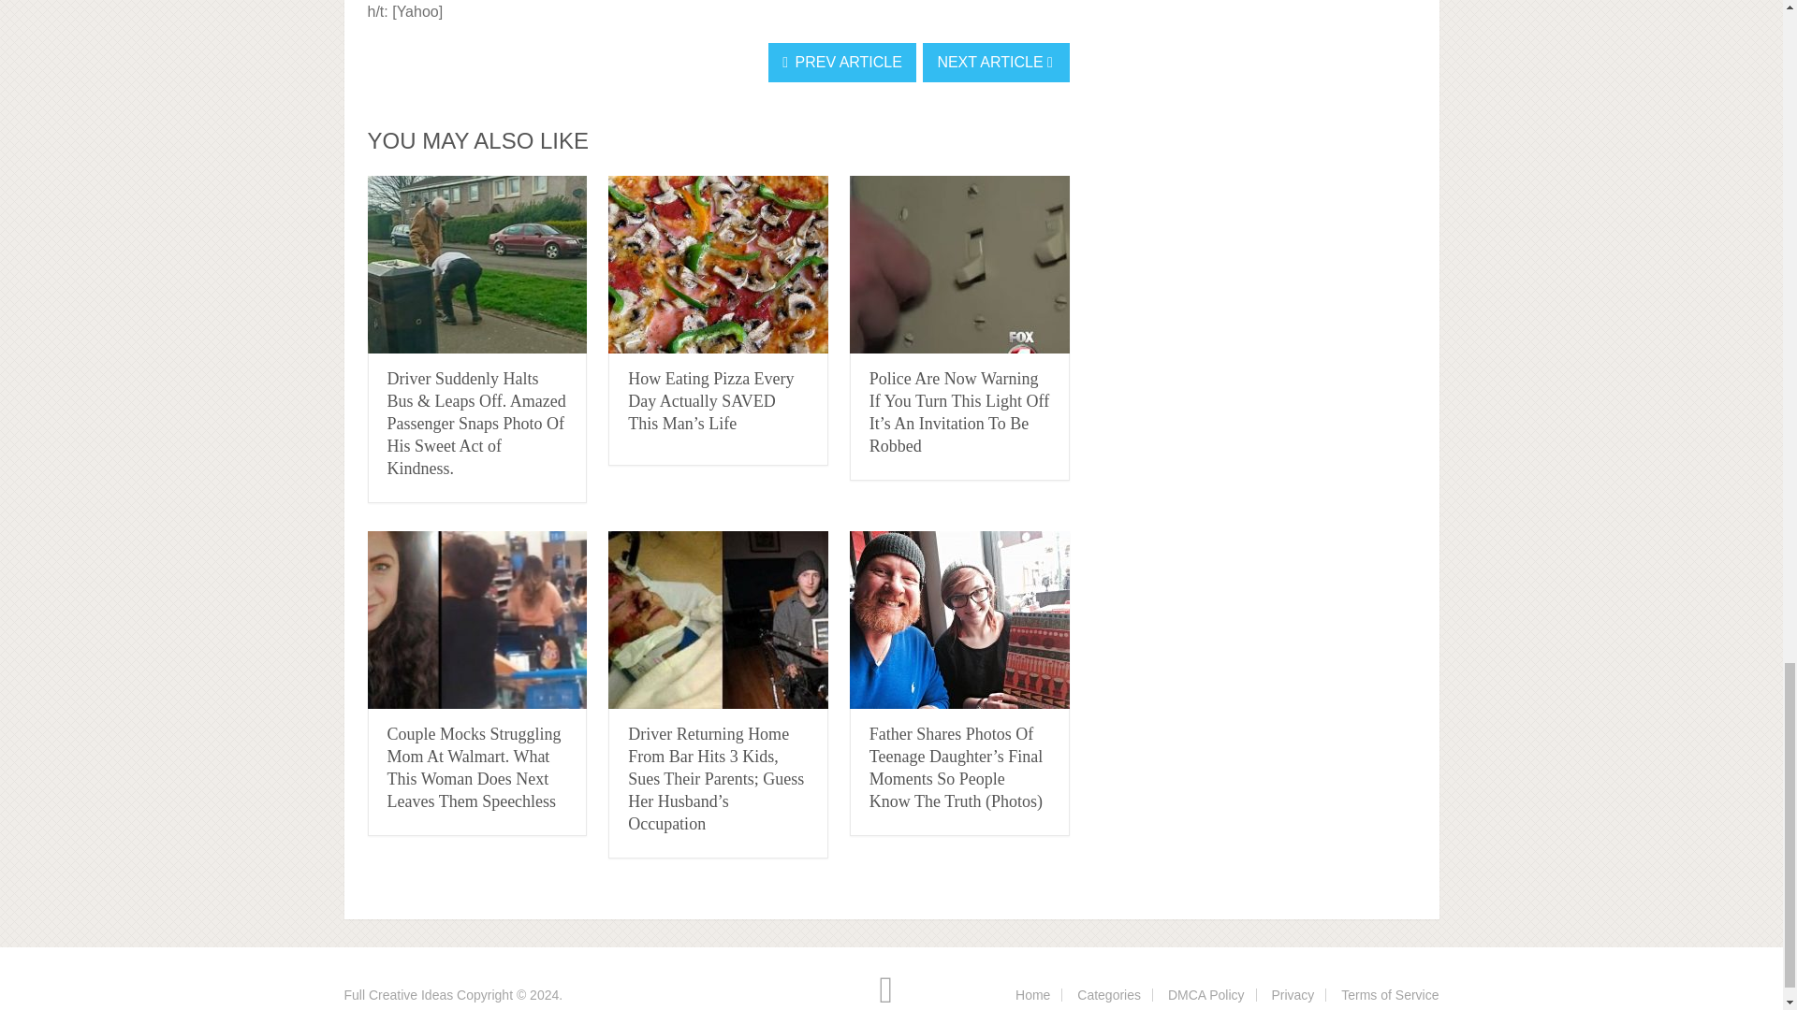 The image size is (1797, 1010). I want to click on DMCA Policy, so click(1206, 995).